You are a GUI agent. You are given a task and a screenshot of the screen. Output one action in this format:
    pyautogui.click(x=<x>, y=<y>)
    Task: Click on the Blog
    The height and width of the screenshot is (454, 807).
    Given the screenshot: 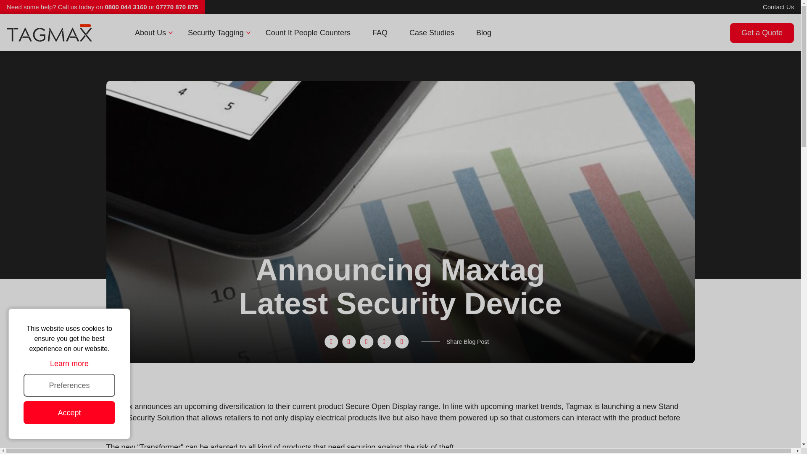 What is the action you would take?
    pyautogui.click(x=483, y=33)
    